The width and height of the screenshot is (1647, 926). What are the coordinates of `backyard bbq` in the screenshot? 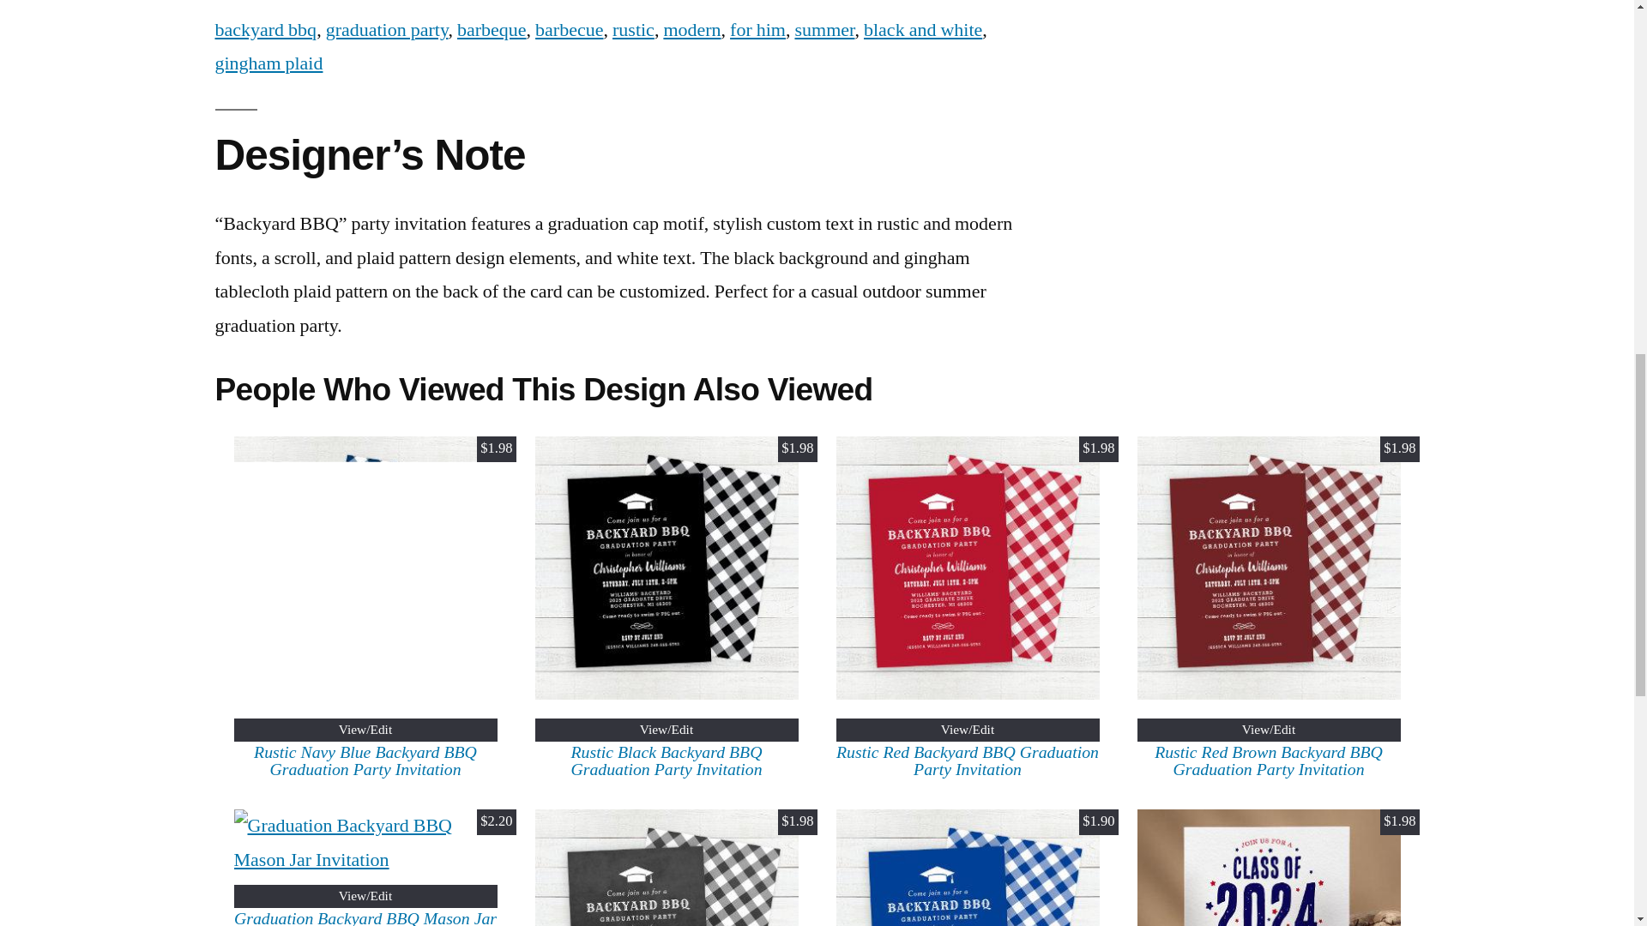 It's located at (264, 29).